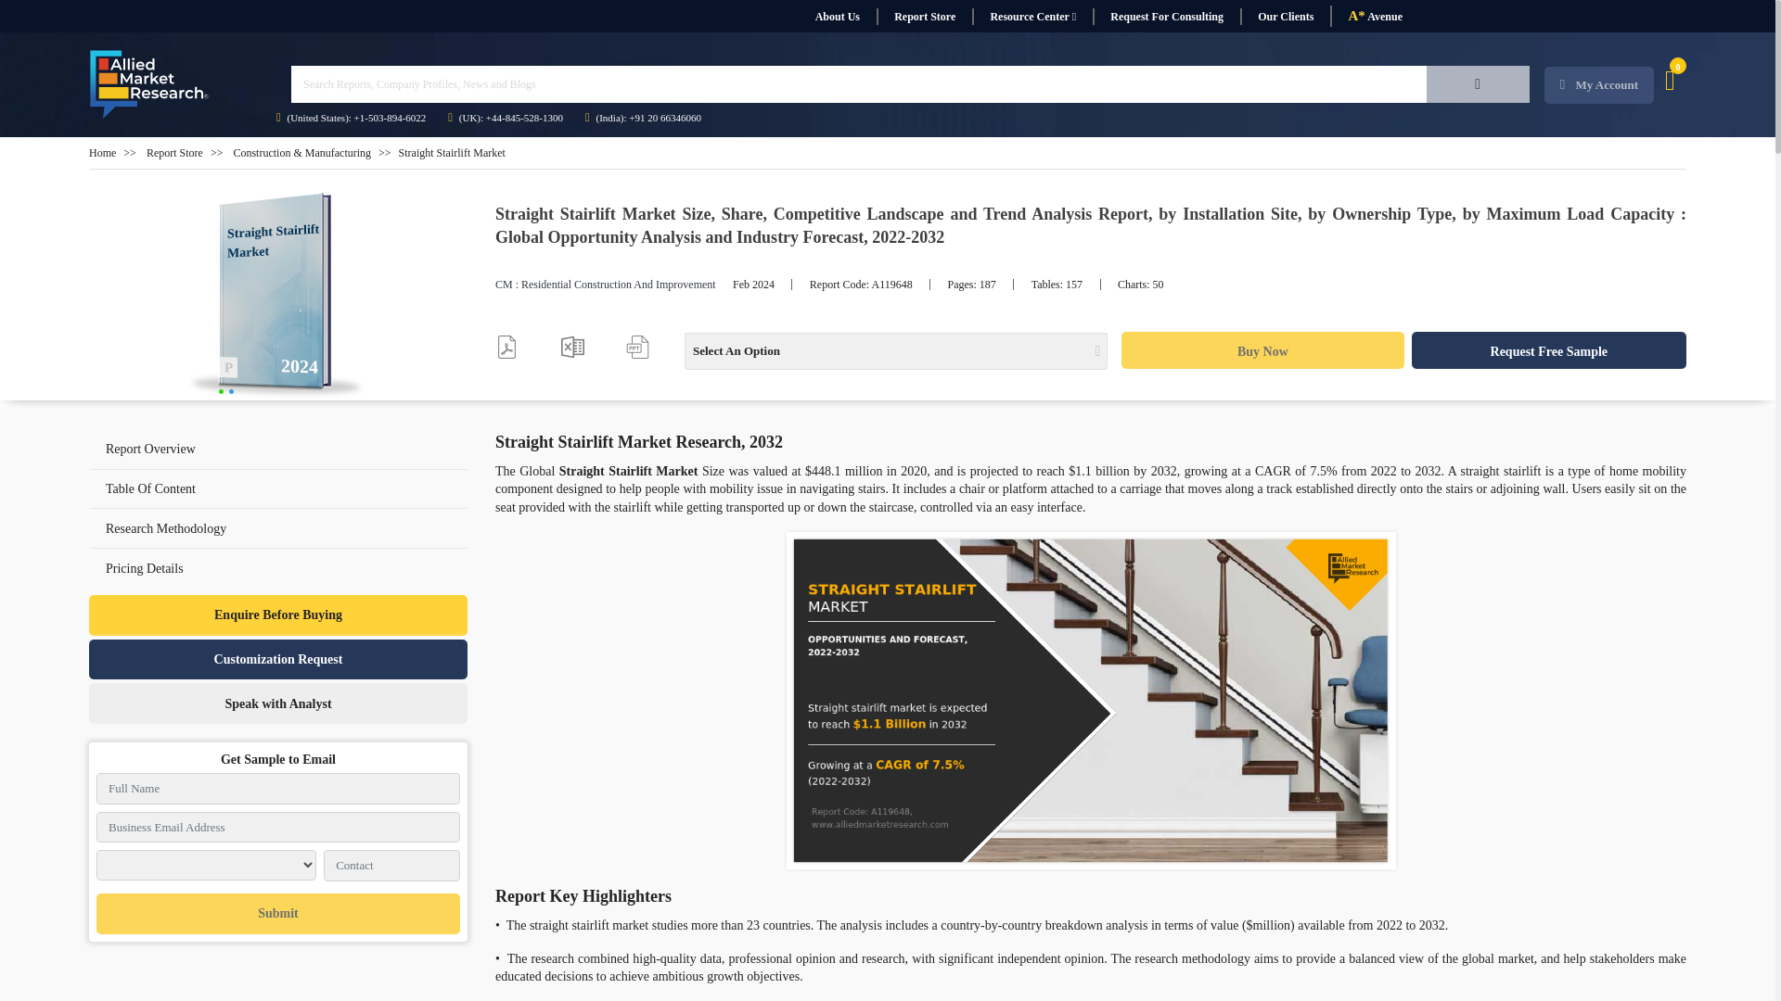 Image resolution: width=1781 pixels, height=1001 pixels. What do you see at coordinates (278, 660) in the screenshot?
I see `Customization Request` at bounding box center [278, 660].